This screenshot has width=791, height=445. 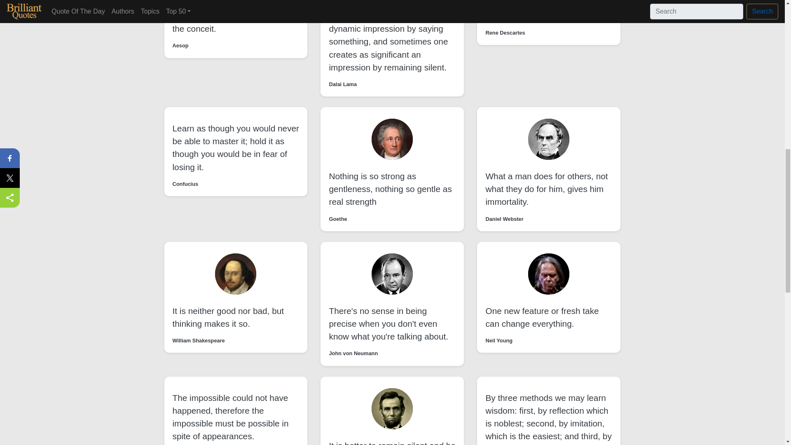 I want to click on Confucius, so click(x=185, y=184).